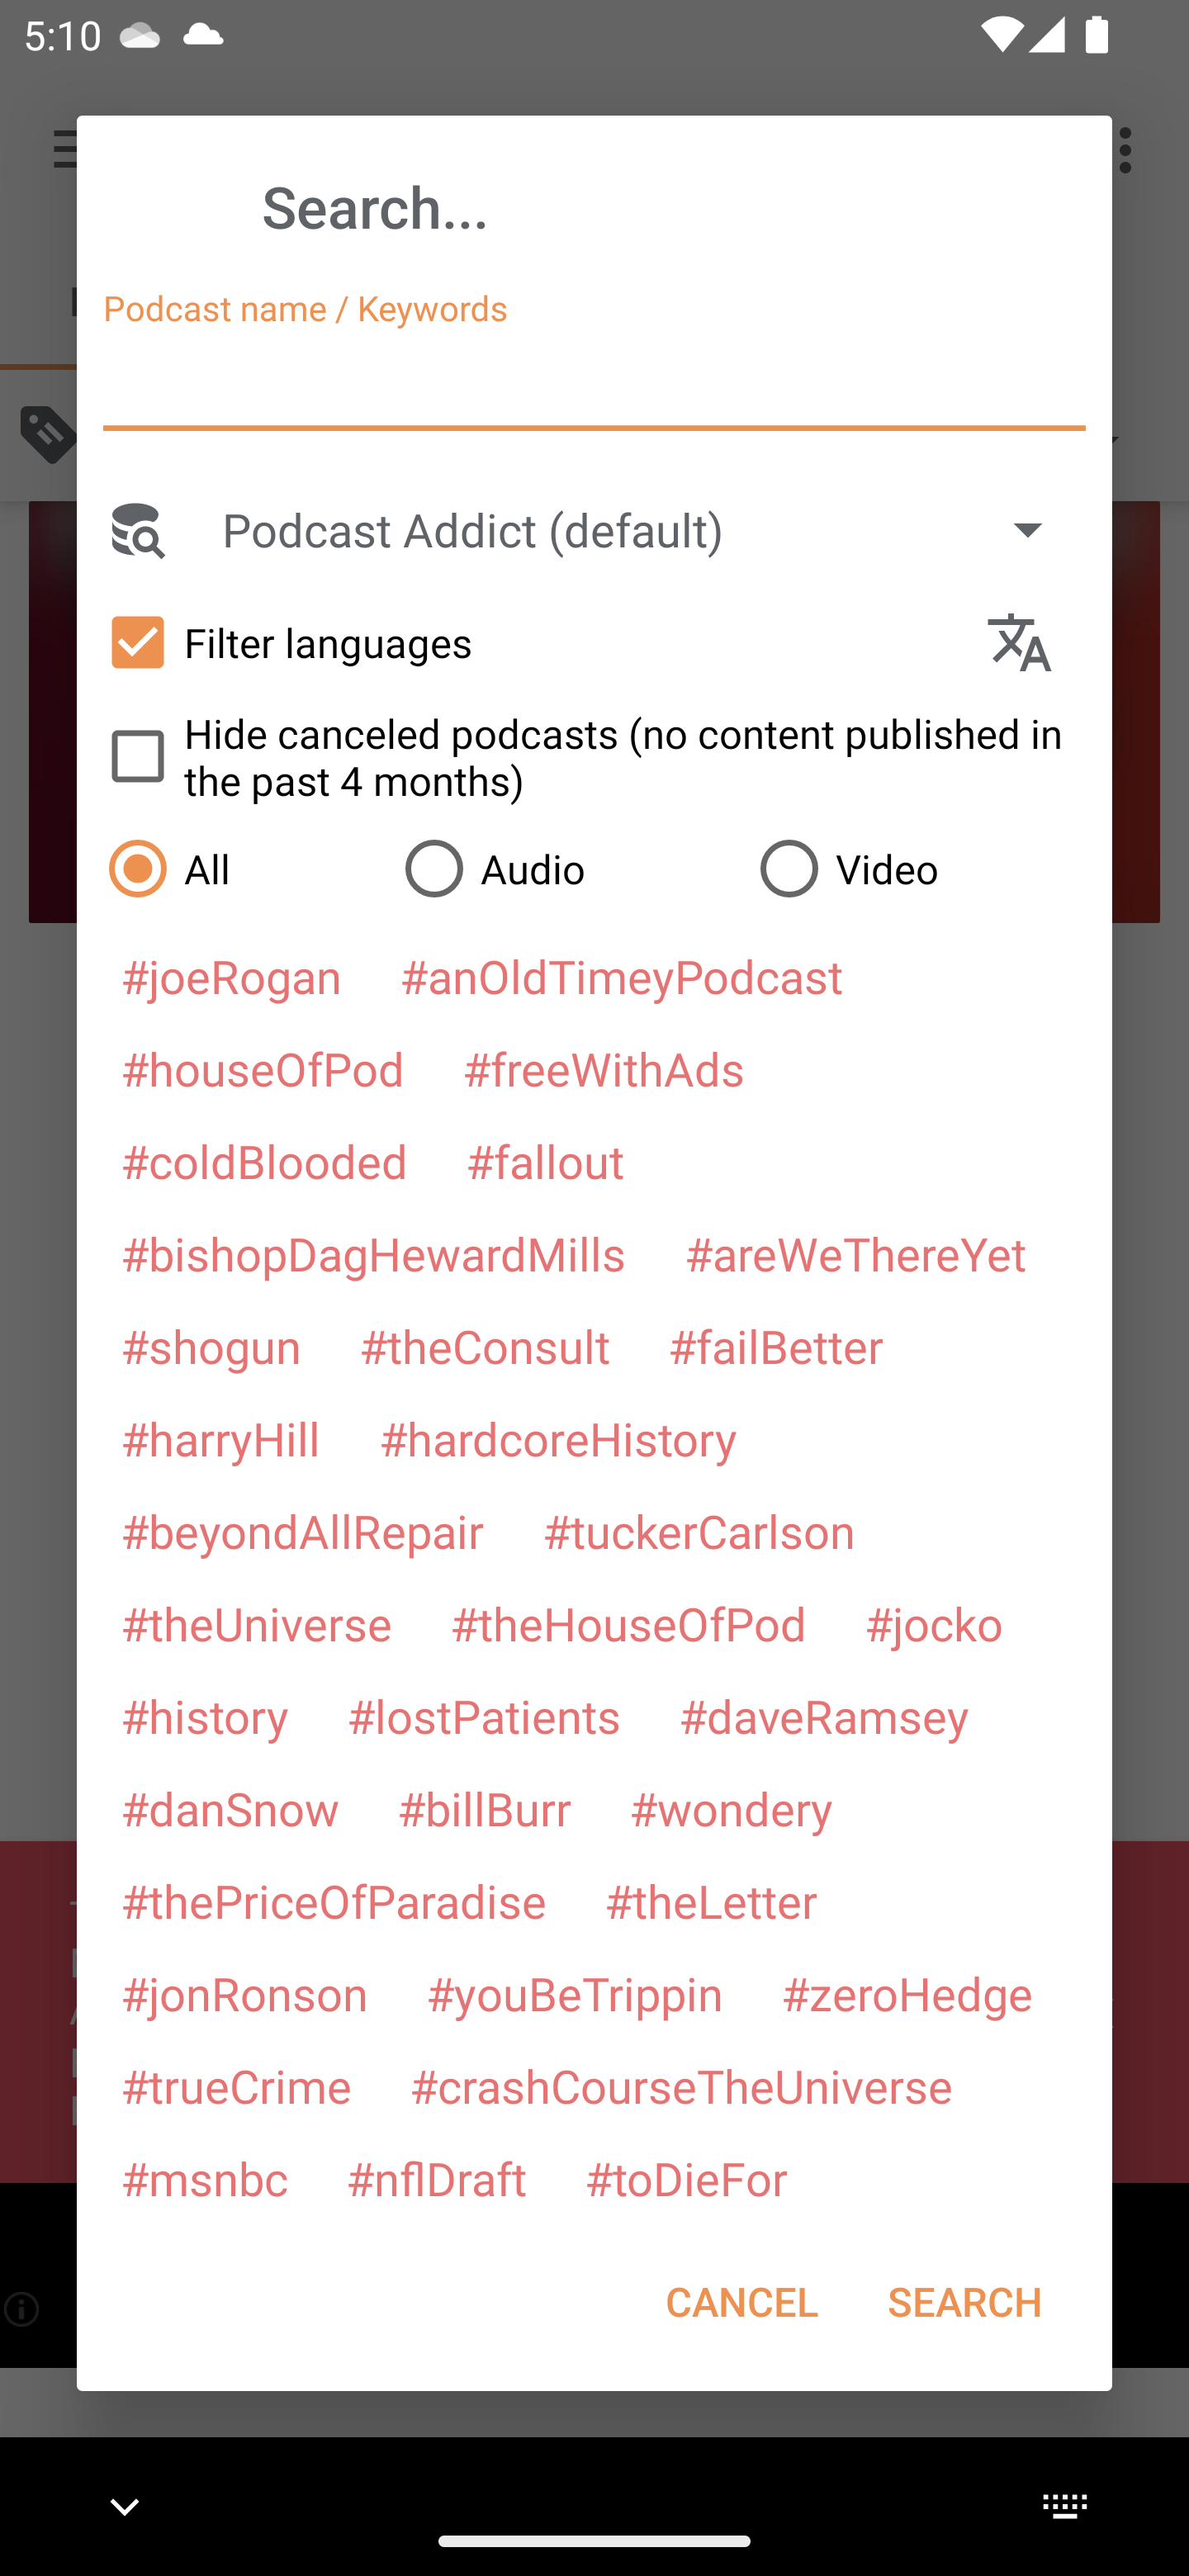 The width and height of the screenshot is (1189, 2576). What do you see at coordinates (1034, 642) in the screenshot?
I see `Languages selection` at bounding box center [1034, 642].